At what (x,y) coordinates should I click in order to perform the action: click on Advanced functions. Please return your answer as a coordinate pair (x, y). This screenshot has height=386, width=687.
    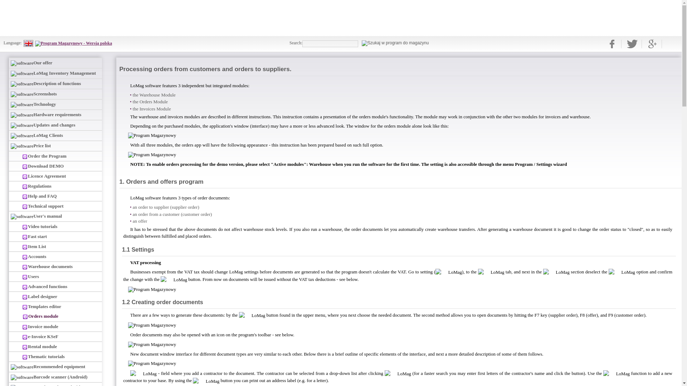
    Looking at the image, I should click on (55, 286).